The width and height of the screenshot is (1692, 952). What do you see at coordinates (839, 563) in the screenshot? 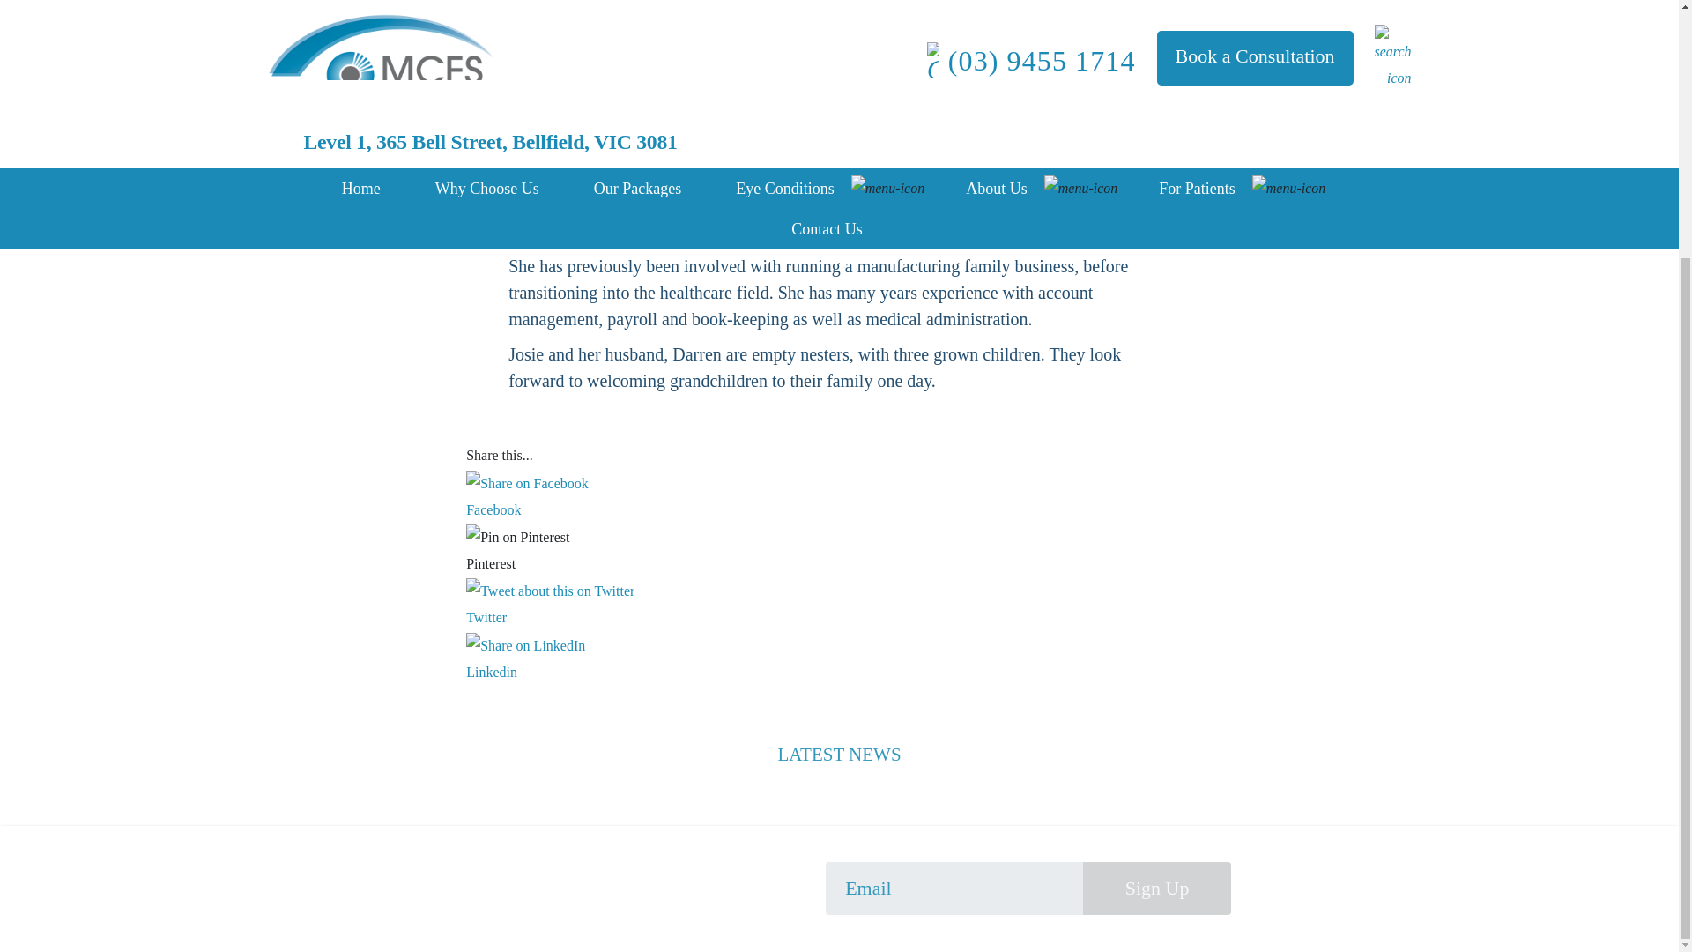
I see `Pinterest` at bounding box center [839, 563].